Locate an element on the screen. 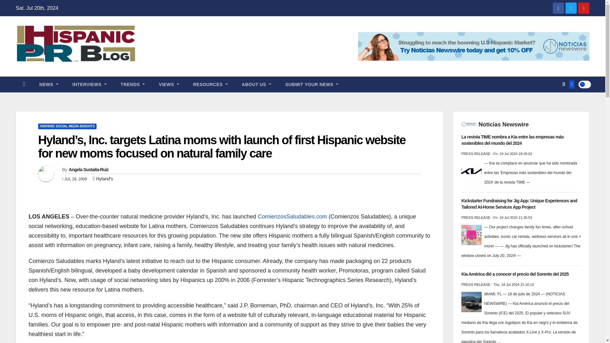 The width and height of the screenshot is (610, 343). RESOURCES is located at coordinates (210, 84).